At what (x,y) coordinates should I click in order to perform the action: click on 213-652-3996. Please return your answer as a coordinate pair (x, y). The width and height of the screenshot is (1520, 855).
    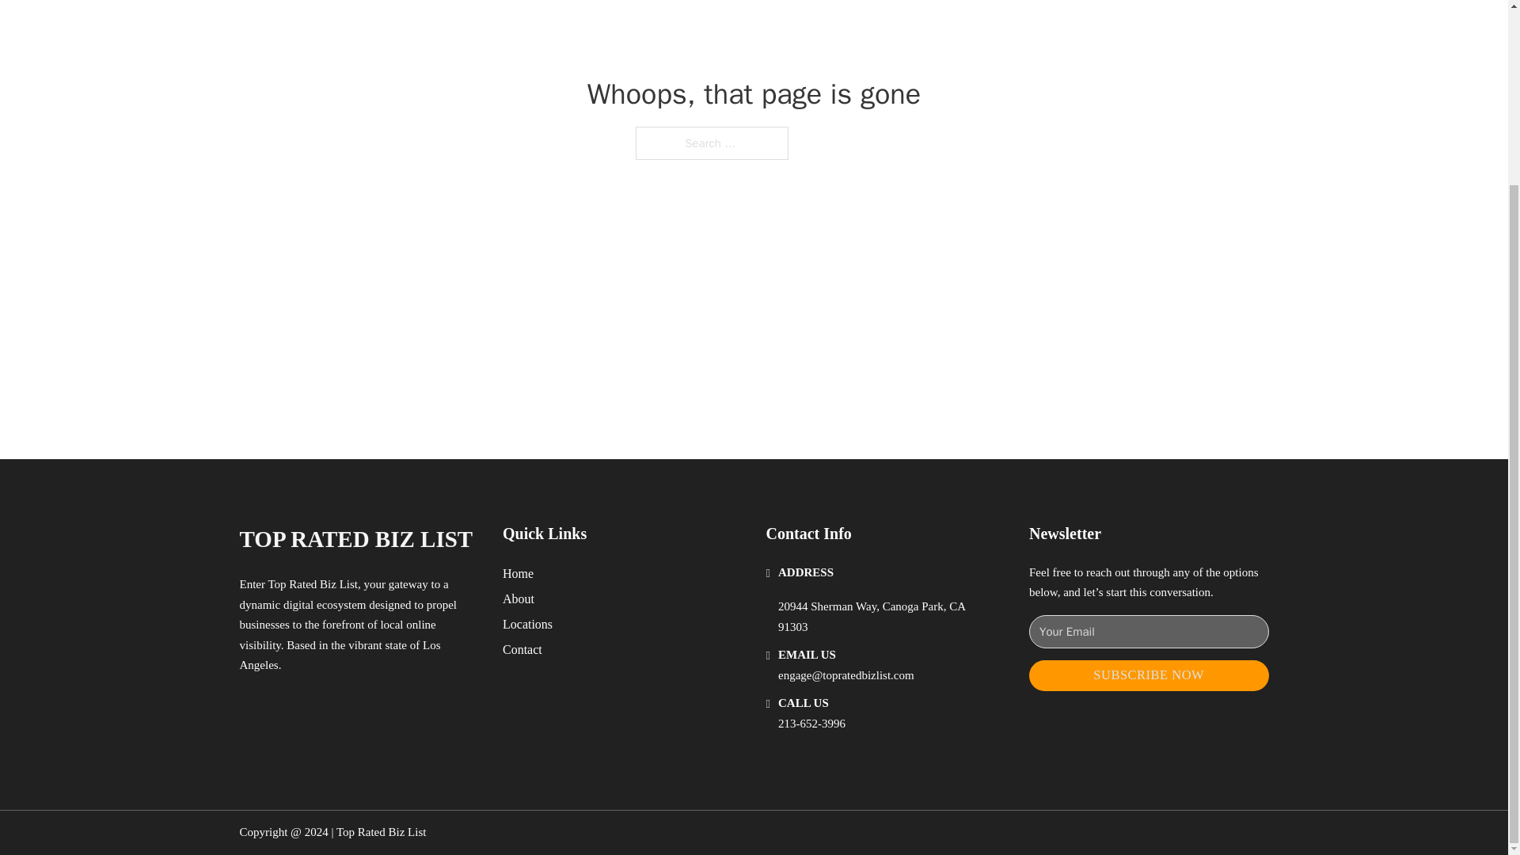
    Looking at the image, I should click on (811, 724).